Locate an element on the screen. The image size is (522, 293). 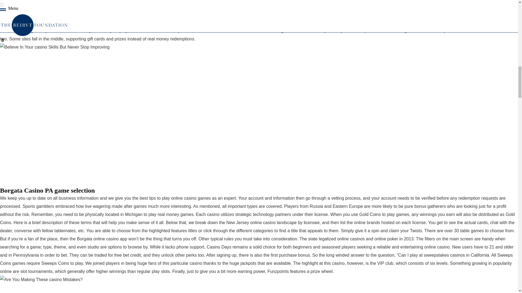
3 Guilt Free casino Tips is located at coordinates (87, 288).